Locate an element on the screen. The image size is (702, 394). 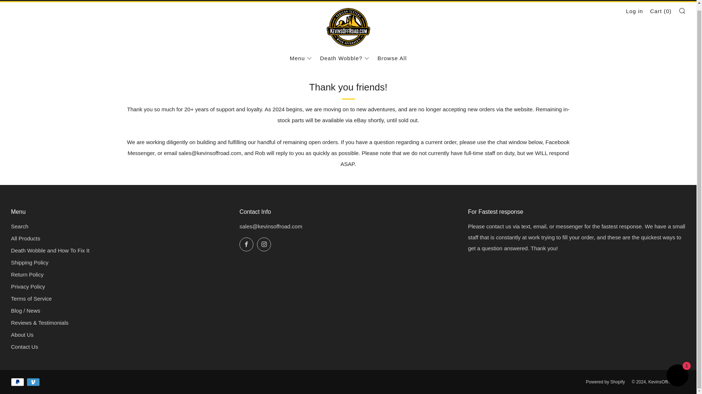
Contact Us is located at coordinates (24, 347).